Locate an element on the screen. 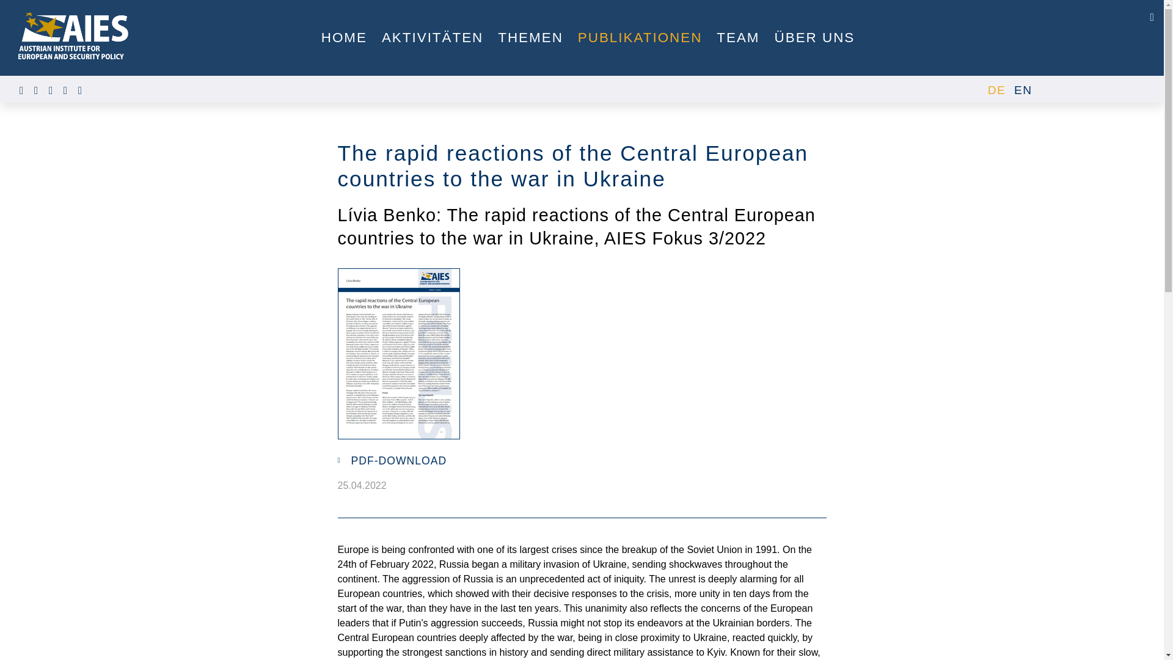  EN is located at coordinates (1023, 90).